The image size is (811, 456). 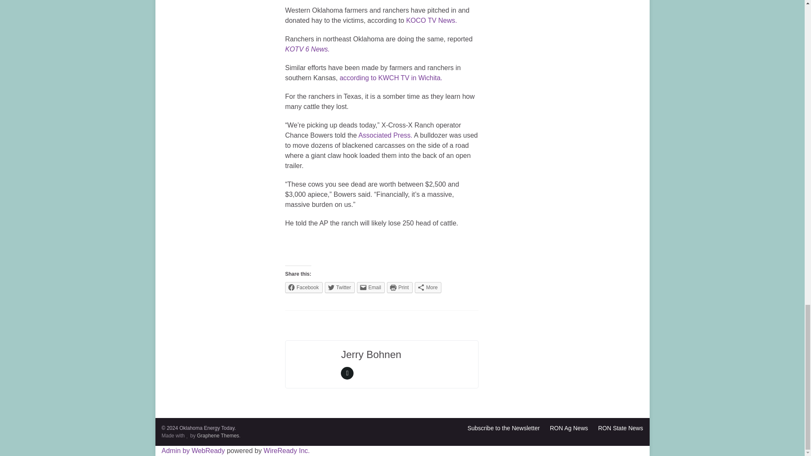 I want to click on Click to email a link to a friend, so click(x=370, y=288).